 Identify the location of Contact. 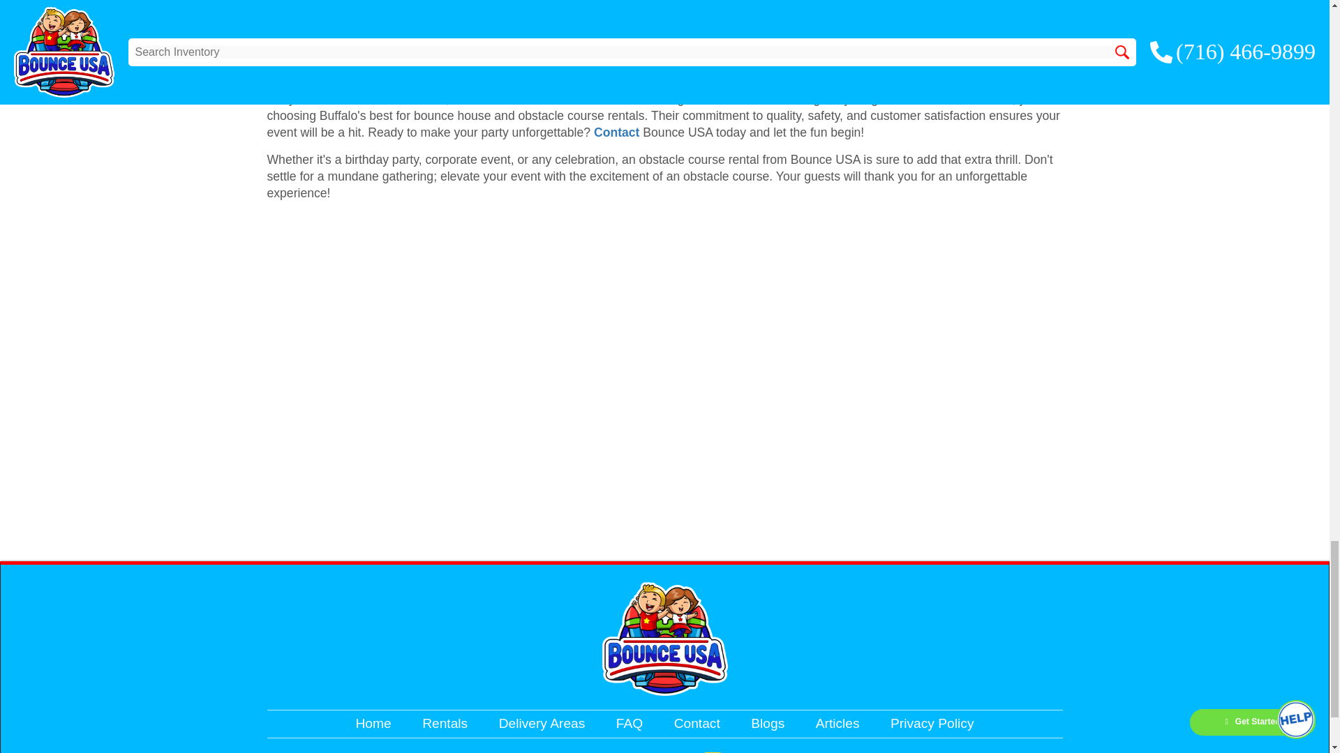
(617, 132).